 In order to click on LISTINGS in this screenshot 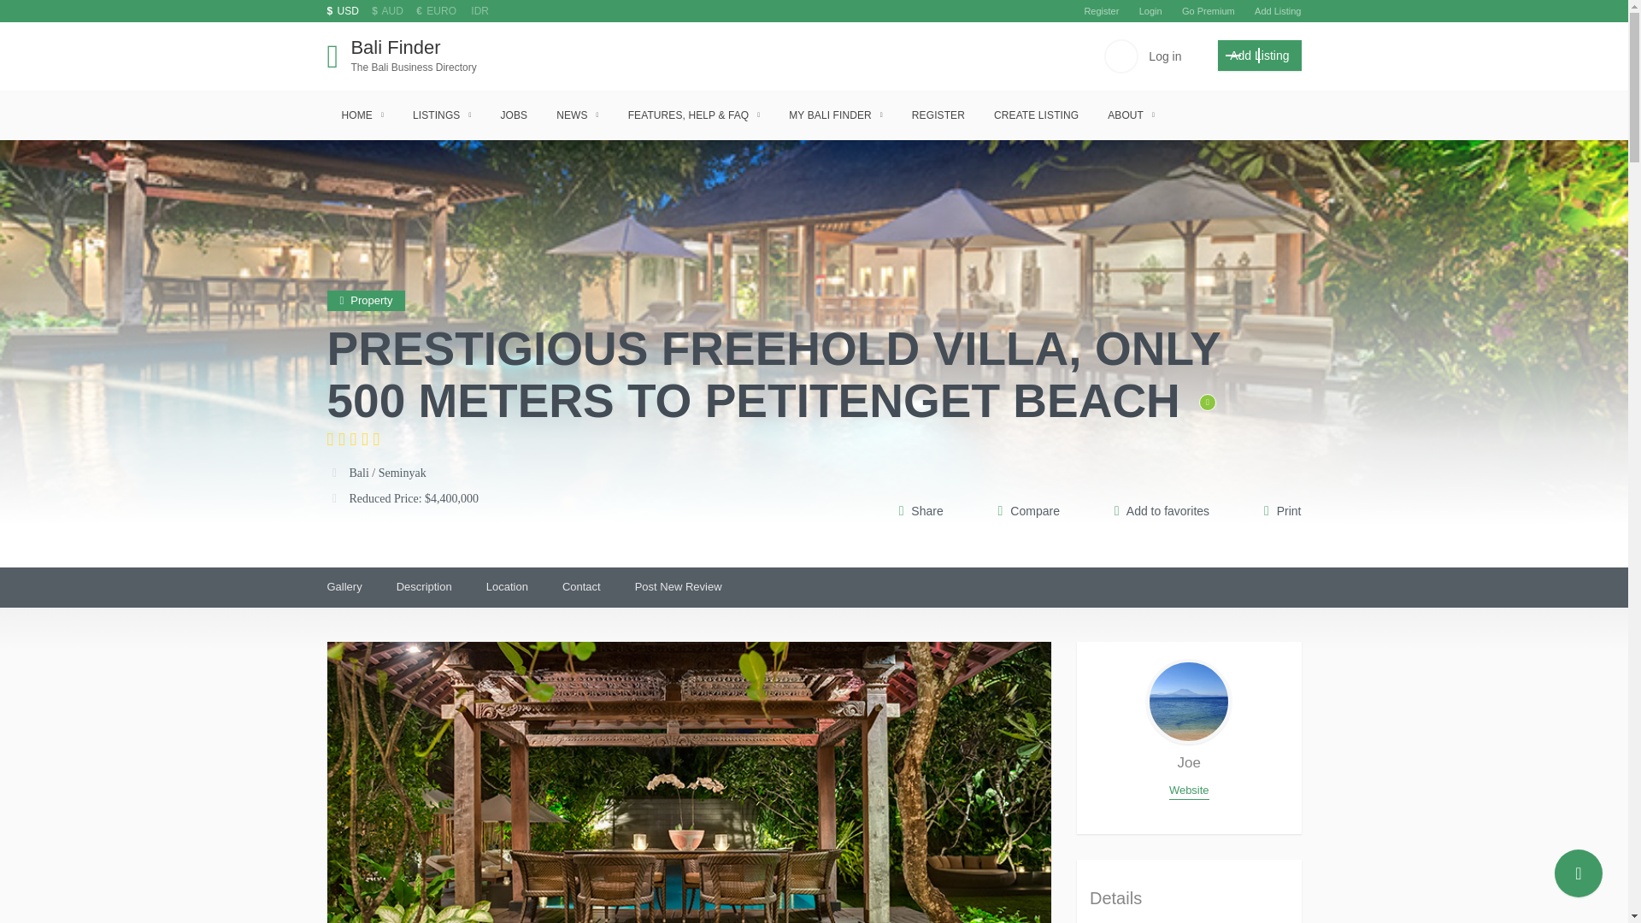, I will do `click(442, 115)`.